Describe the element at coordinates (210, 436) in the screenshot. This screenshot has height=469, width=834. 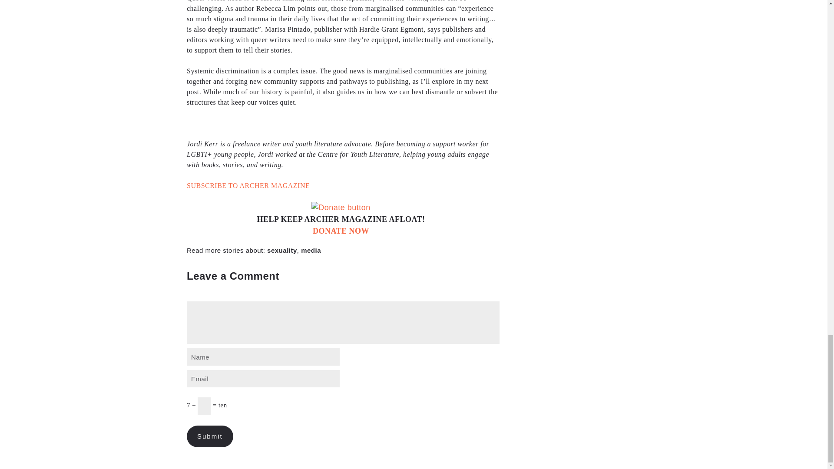
I see `Submit` at that location.